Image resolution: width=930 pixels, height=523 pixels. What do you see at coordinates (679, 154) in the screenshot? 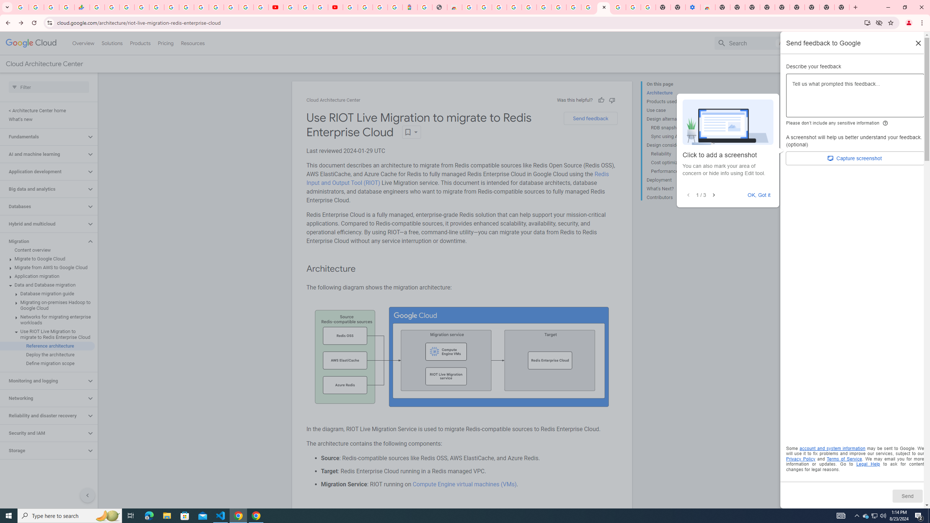
I see `Reliability` at bounding box center [679, 154].